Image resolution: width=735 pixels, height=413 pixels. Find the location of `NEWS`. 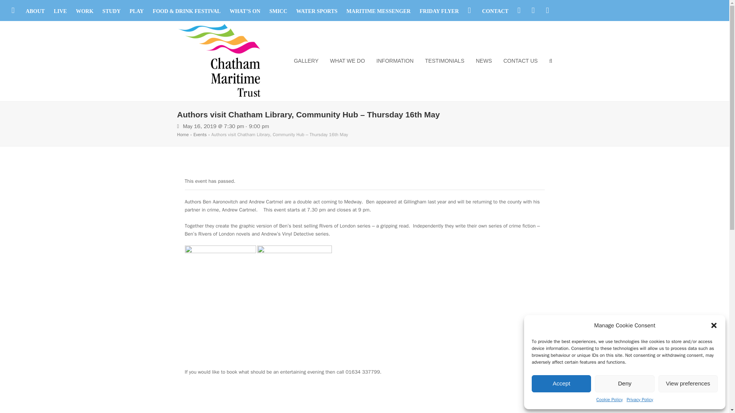

NEWS is located at coordinates (484, 61).